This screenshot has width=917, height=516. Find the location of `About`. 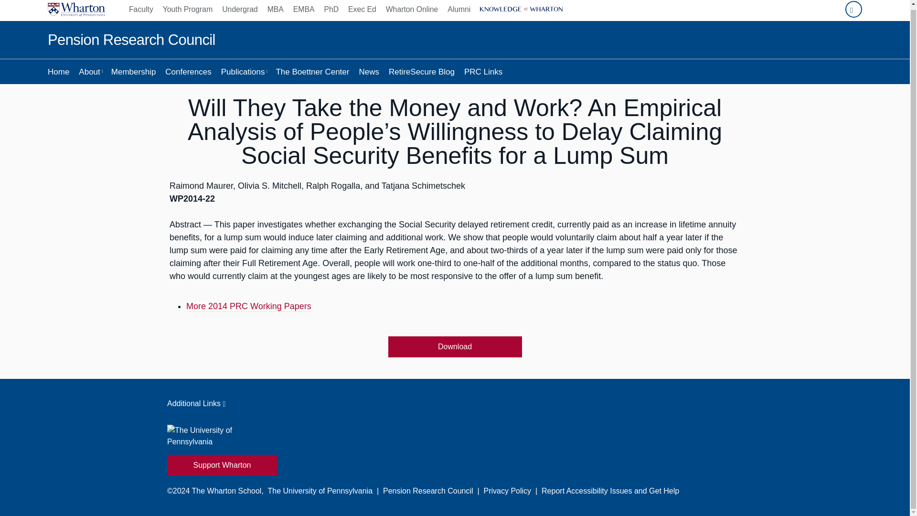

About is located at coordinates (90, 72).